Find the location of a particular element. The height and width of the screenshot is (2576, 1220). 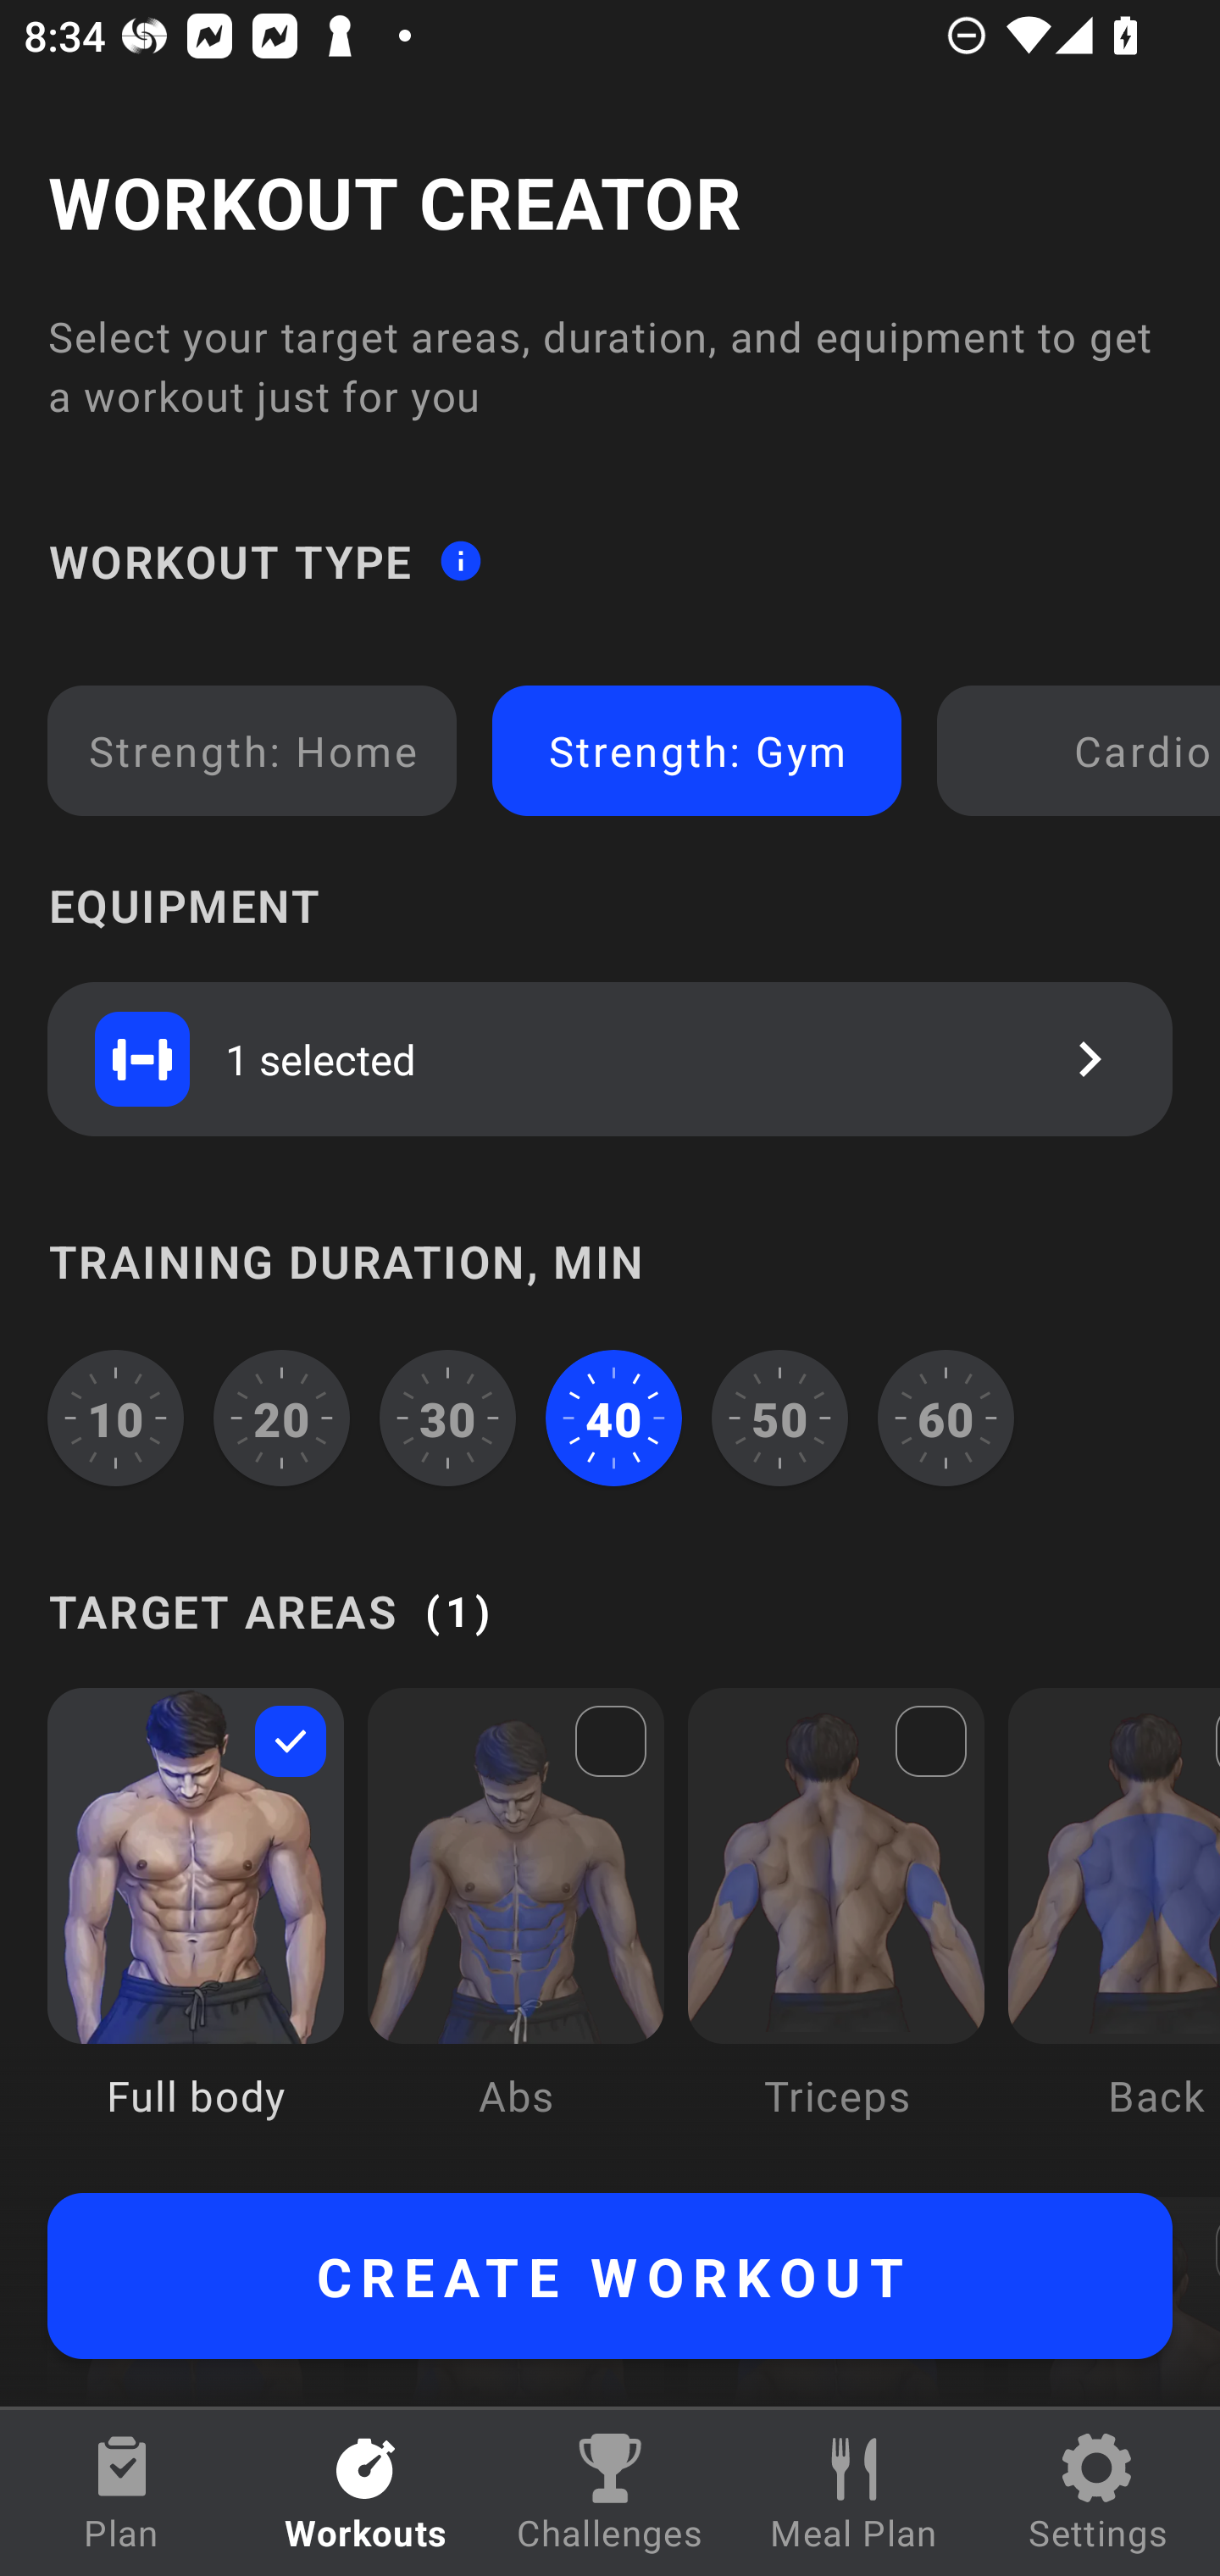

Back is located at coordinates (1113, 1927).